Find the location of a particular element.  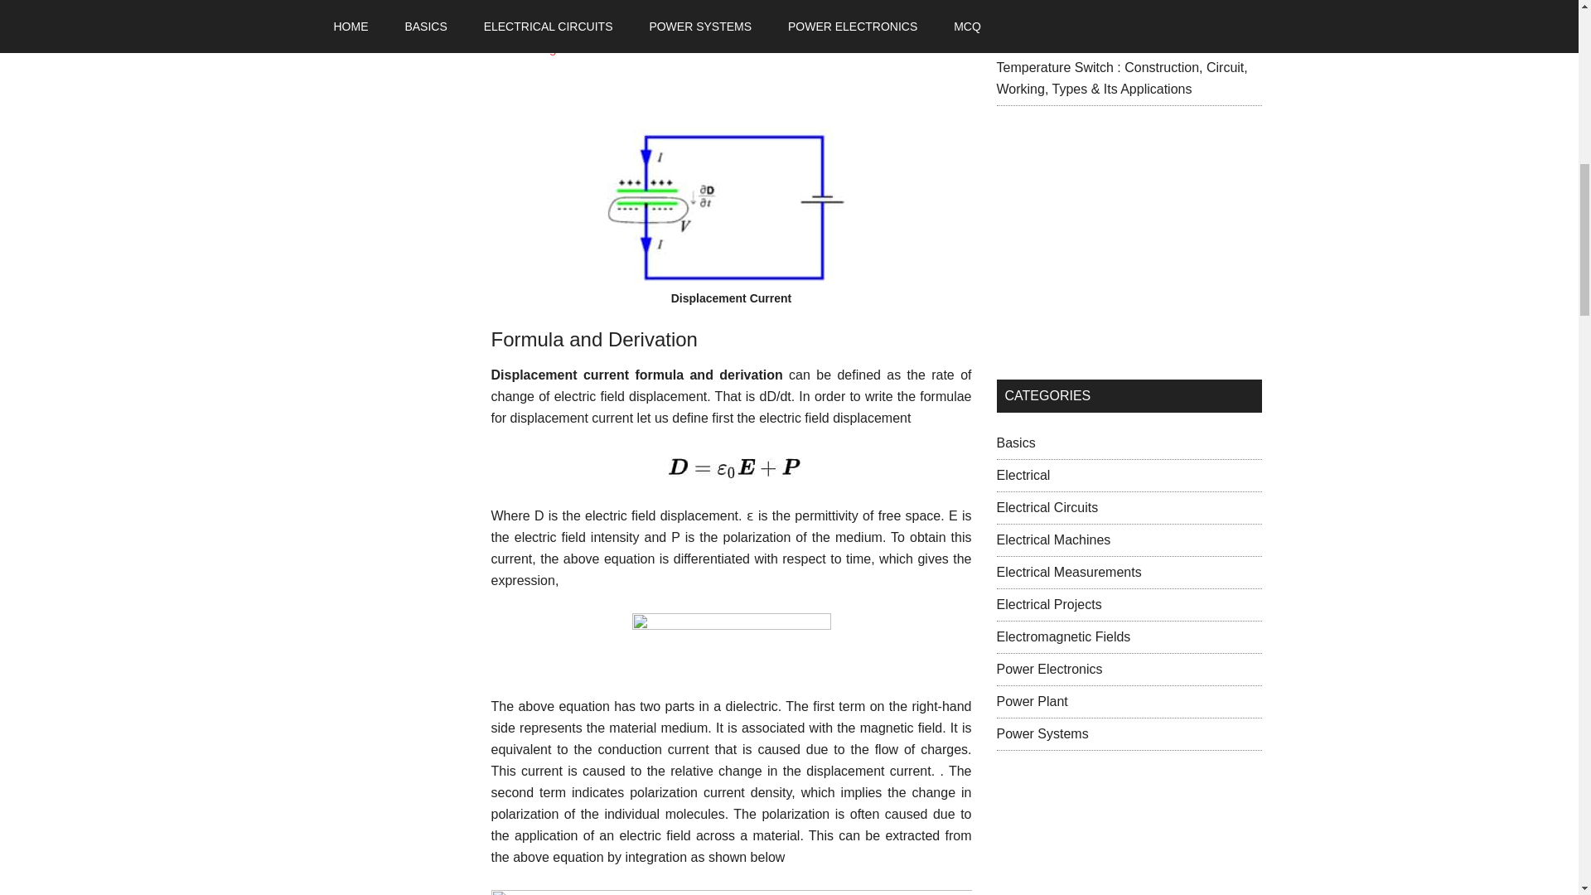

Electrical Circuits is located at coordinates (1046, 507).